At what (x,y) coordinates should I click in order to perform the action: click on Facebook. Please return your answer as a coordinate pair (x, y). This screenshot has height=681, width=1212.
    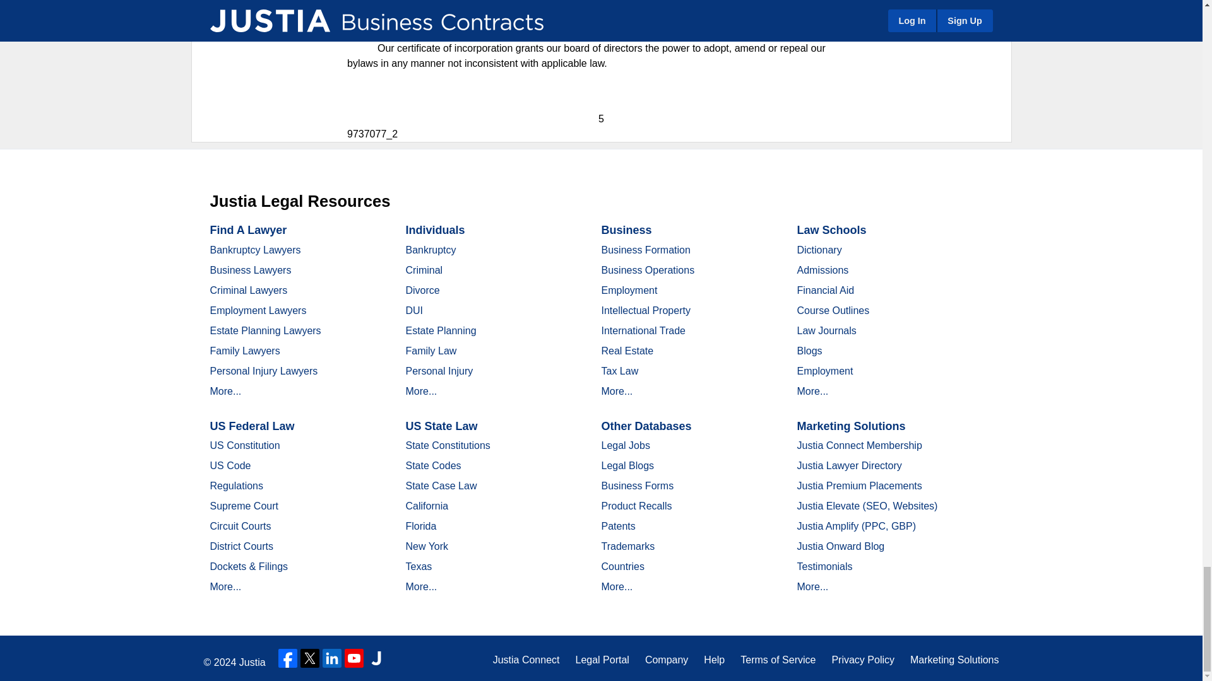
    Looking at the image, I should click on (288, 658).